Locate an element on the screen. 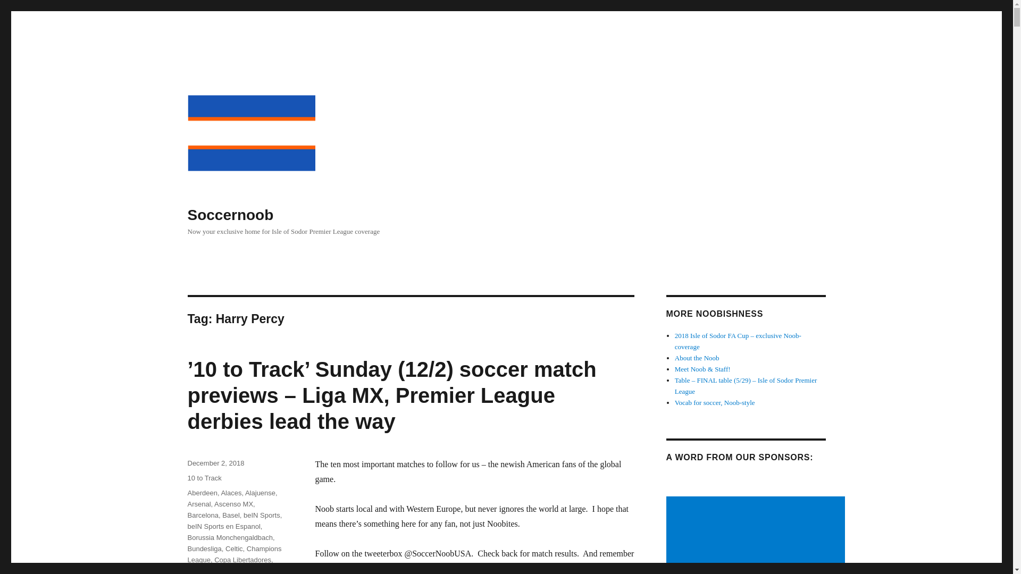  December 2, 2018 is located at coordinates (215, 463).